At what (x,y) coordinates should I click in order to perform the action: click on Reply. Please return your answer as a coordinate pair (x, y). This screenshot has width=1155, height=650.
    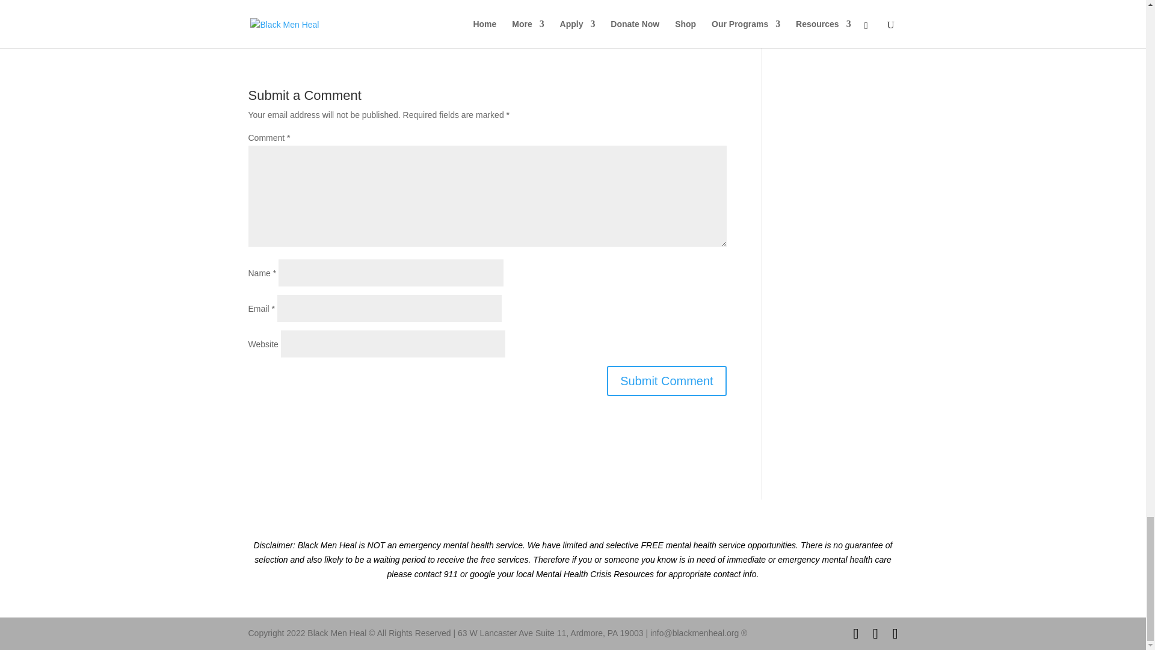
    Looking at the image, I should click on (715, 9).